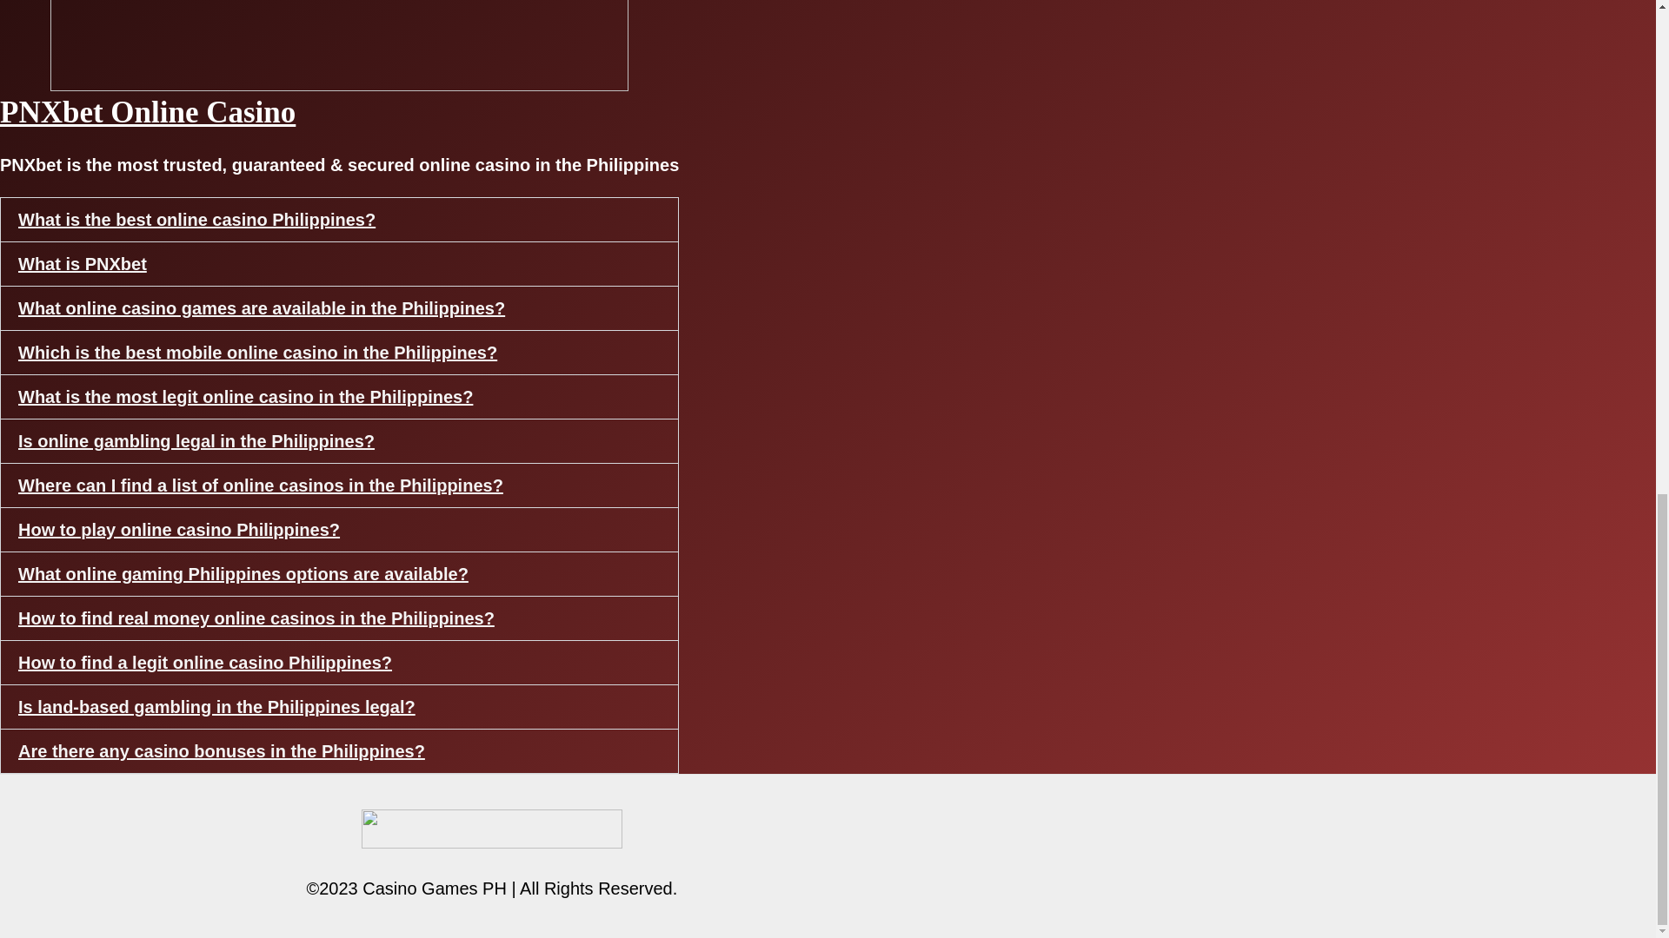 This screenshot has height=938, width=1669. What do you see at coordinates (245, 396) in the screenshot?
I see `What is the most legit online casino in the Philippines?` at bounding box center [245, 396].